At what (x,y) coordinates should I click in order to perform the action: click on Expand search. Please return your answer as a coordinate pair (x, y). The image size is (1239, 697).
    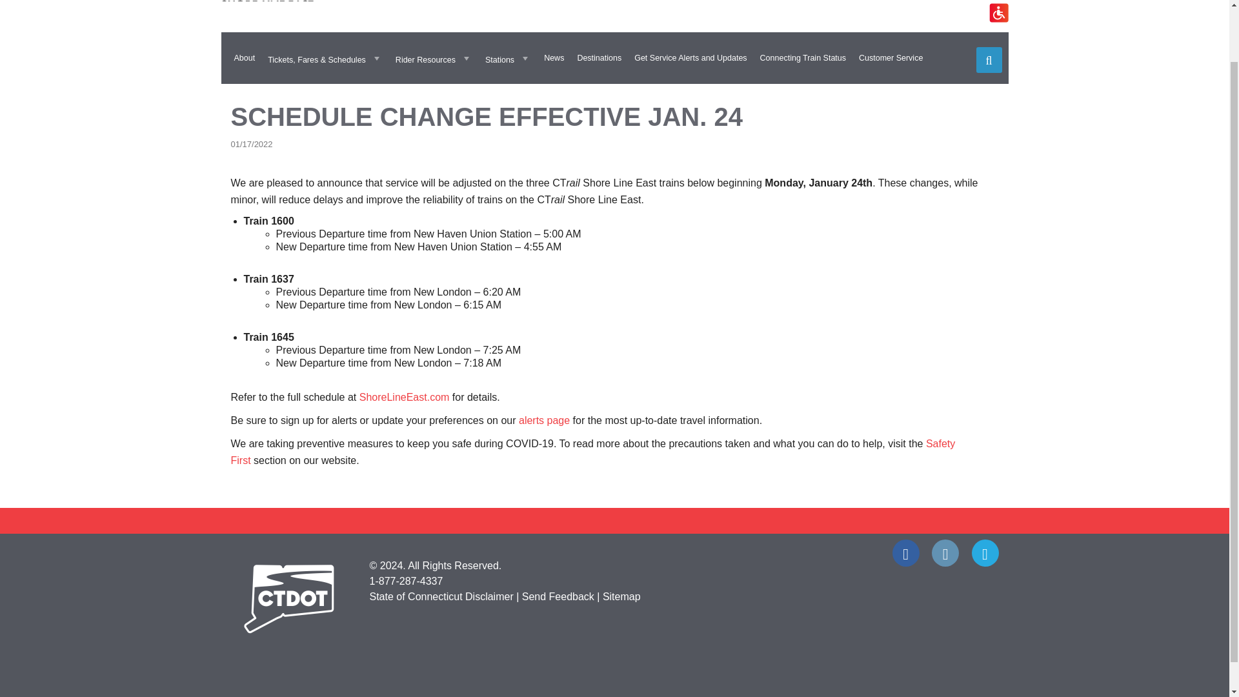
    Looking at the image, I should click on (989, 60).